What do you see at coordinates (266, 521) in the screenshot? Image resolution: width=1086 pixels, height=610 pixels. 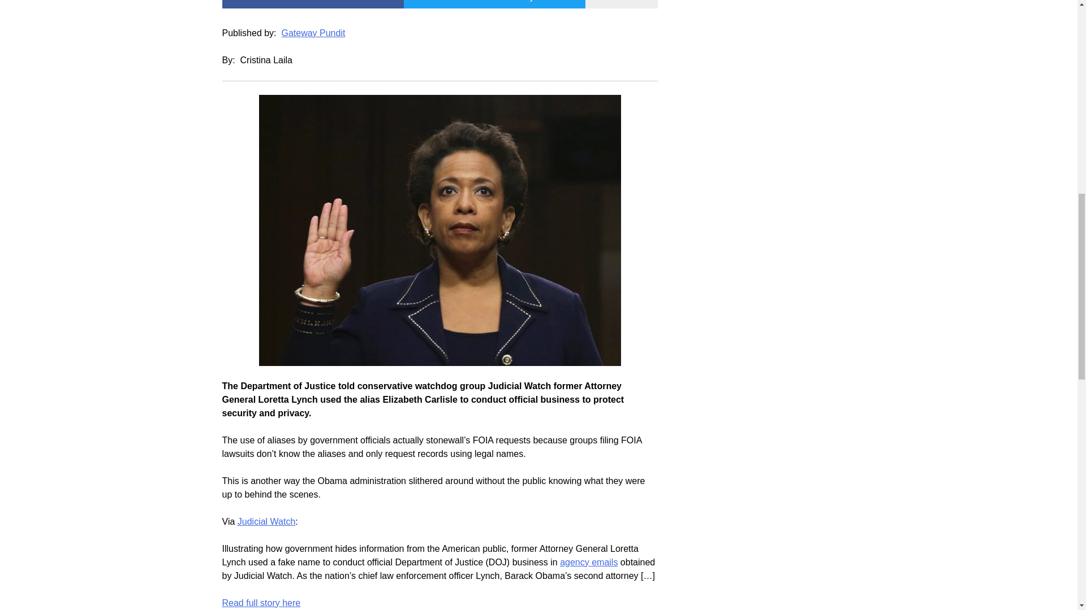 I see `Judicial Watch` at bounding box center [266, 521].